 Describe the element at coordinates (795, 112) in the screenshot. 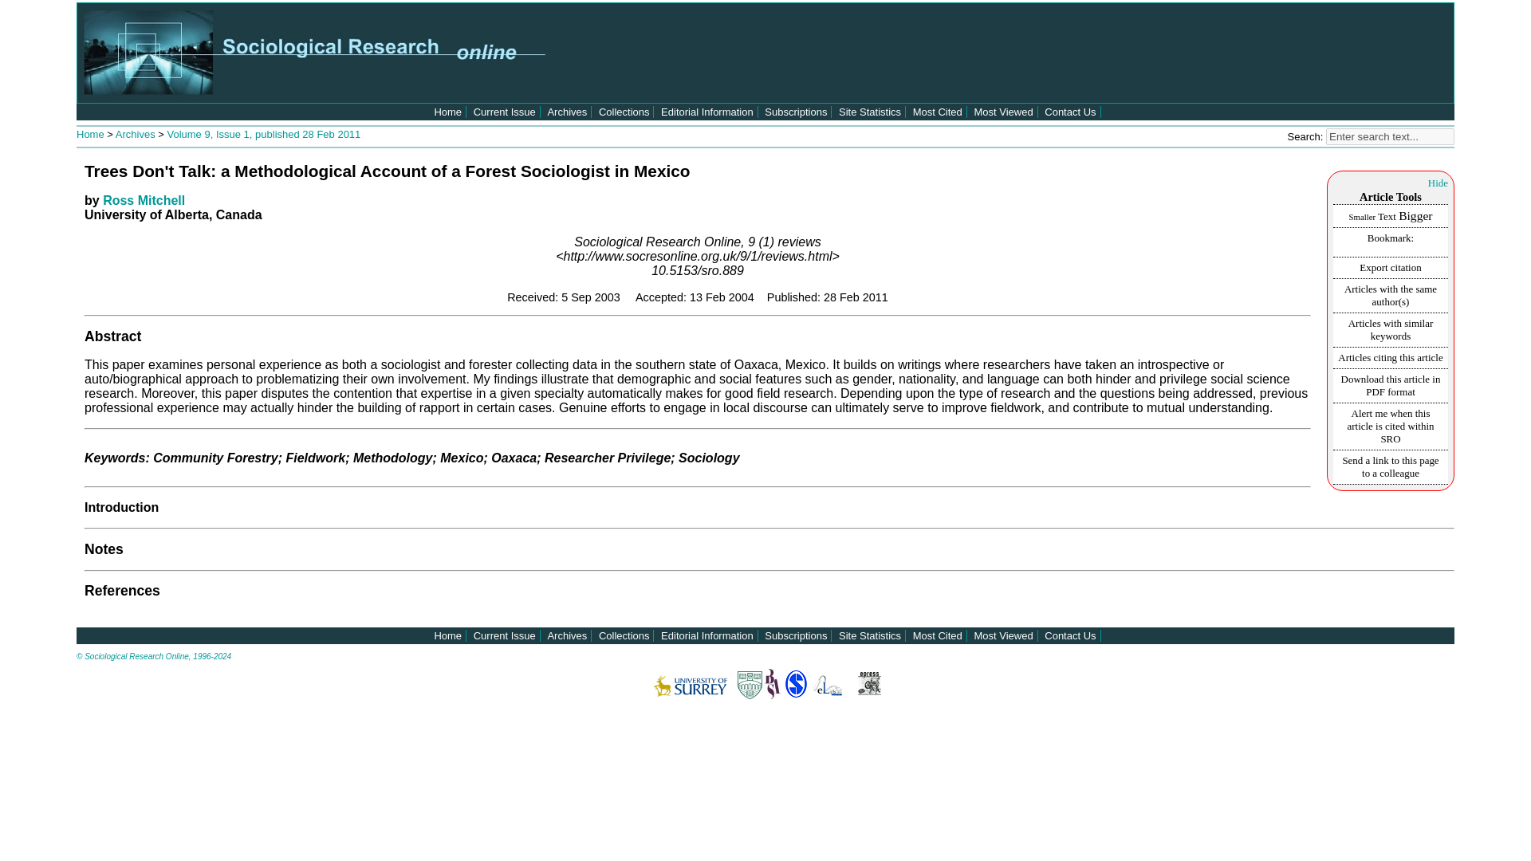

I see `Subscriptions` at that location.